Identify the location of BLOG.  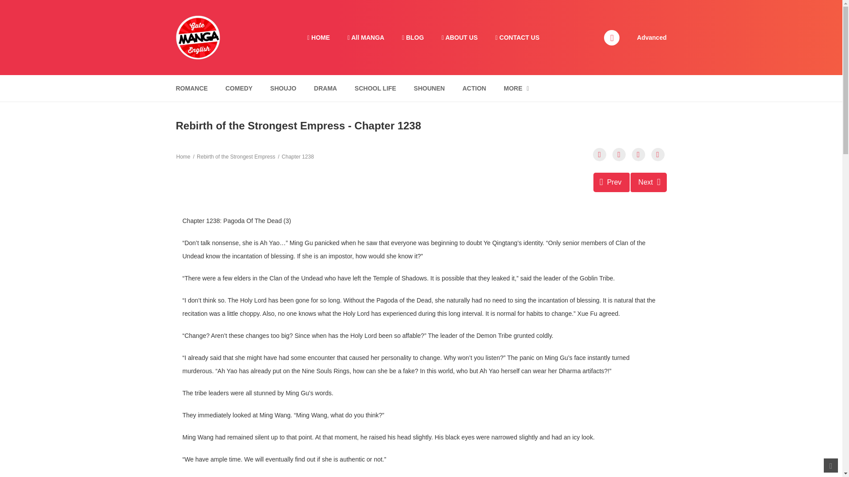
(412, 38).